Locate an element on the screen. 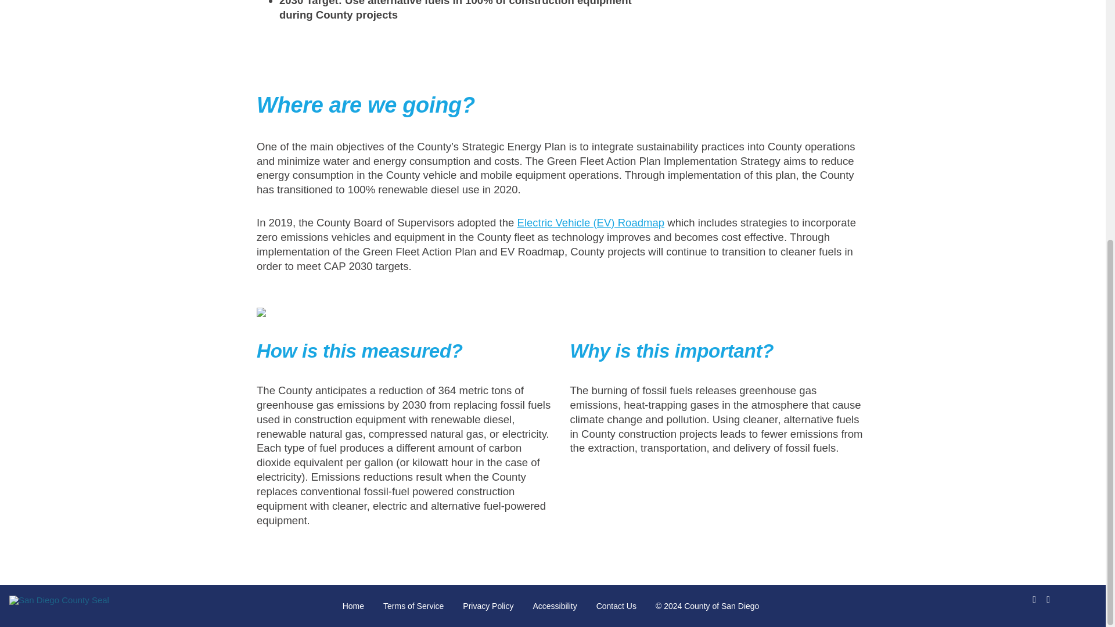 The height and width of the screenshot is (627, 1115). Terms of Service is located at coordinates (413, 606).